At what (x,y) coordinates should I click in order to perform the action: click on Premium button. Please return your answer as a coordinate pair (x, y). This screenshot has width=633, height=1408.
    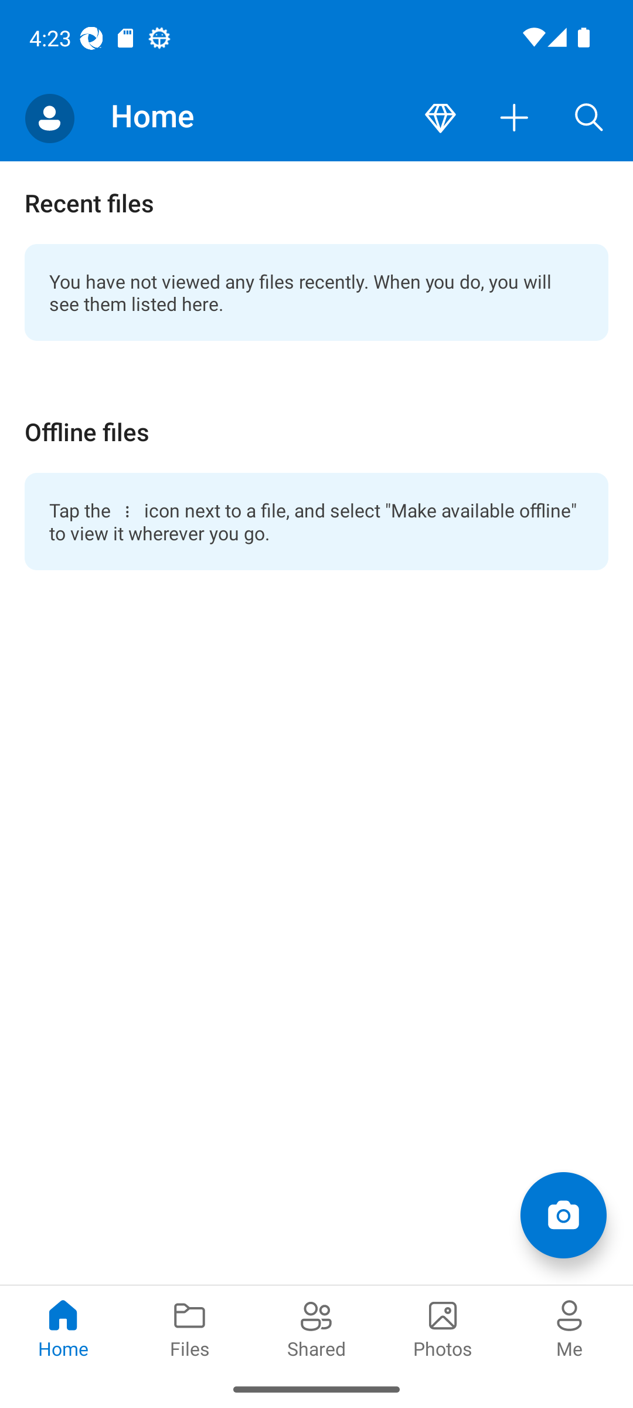
    Looking at the image, I should click on (440, 119).